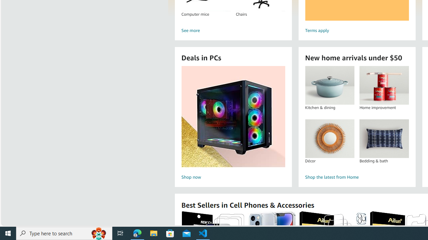 This screenshot has height=240, width=428. What do you see at coordinates (233, 124) in the screenshot?
I see `Deals in PCs Shop now` at bounding box center [233, 124].